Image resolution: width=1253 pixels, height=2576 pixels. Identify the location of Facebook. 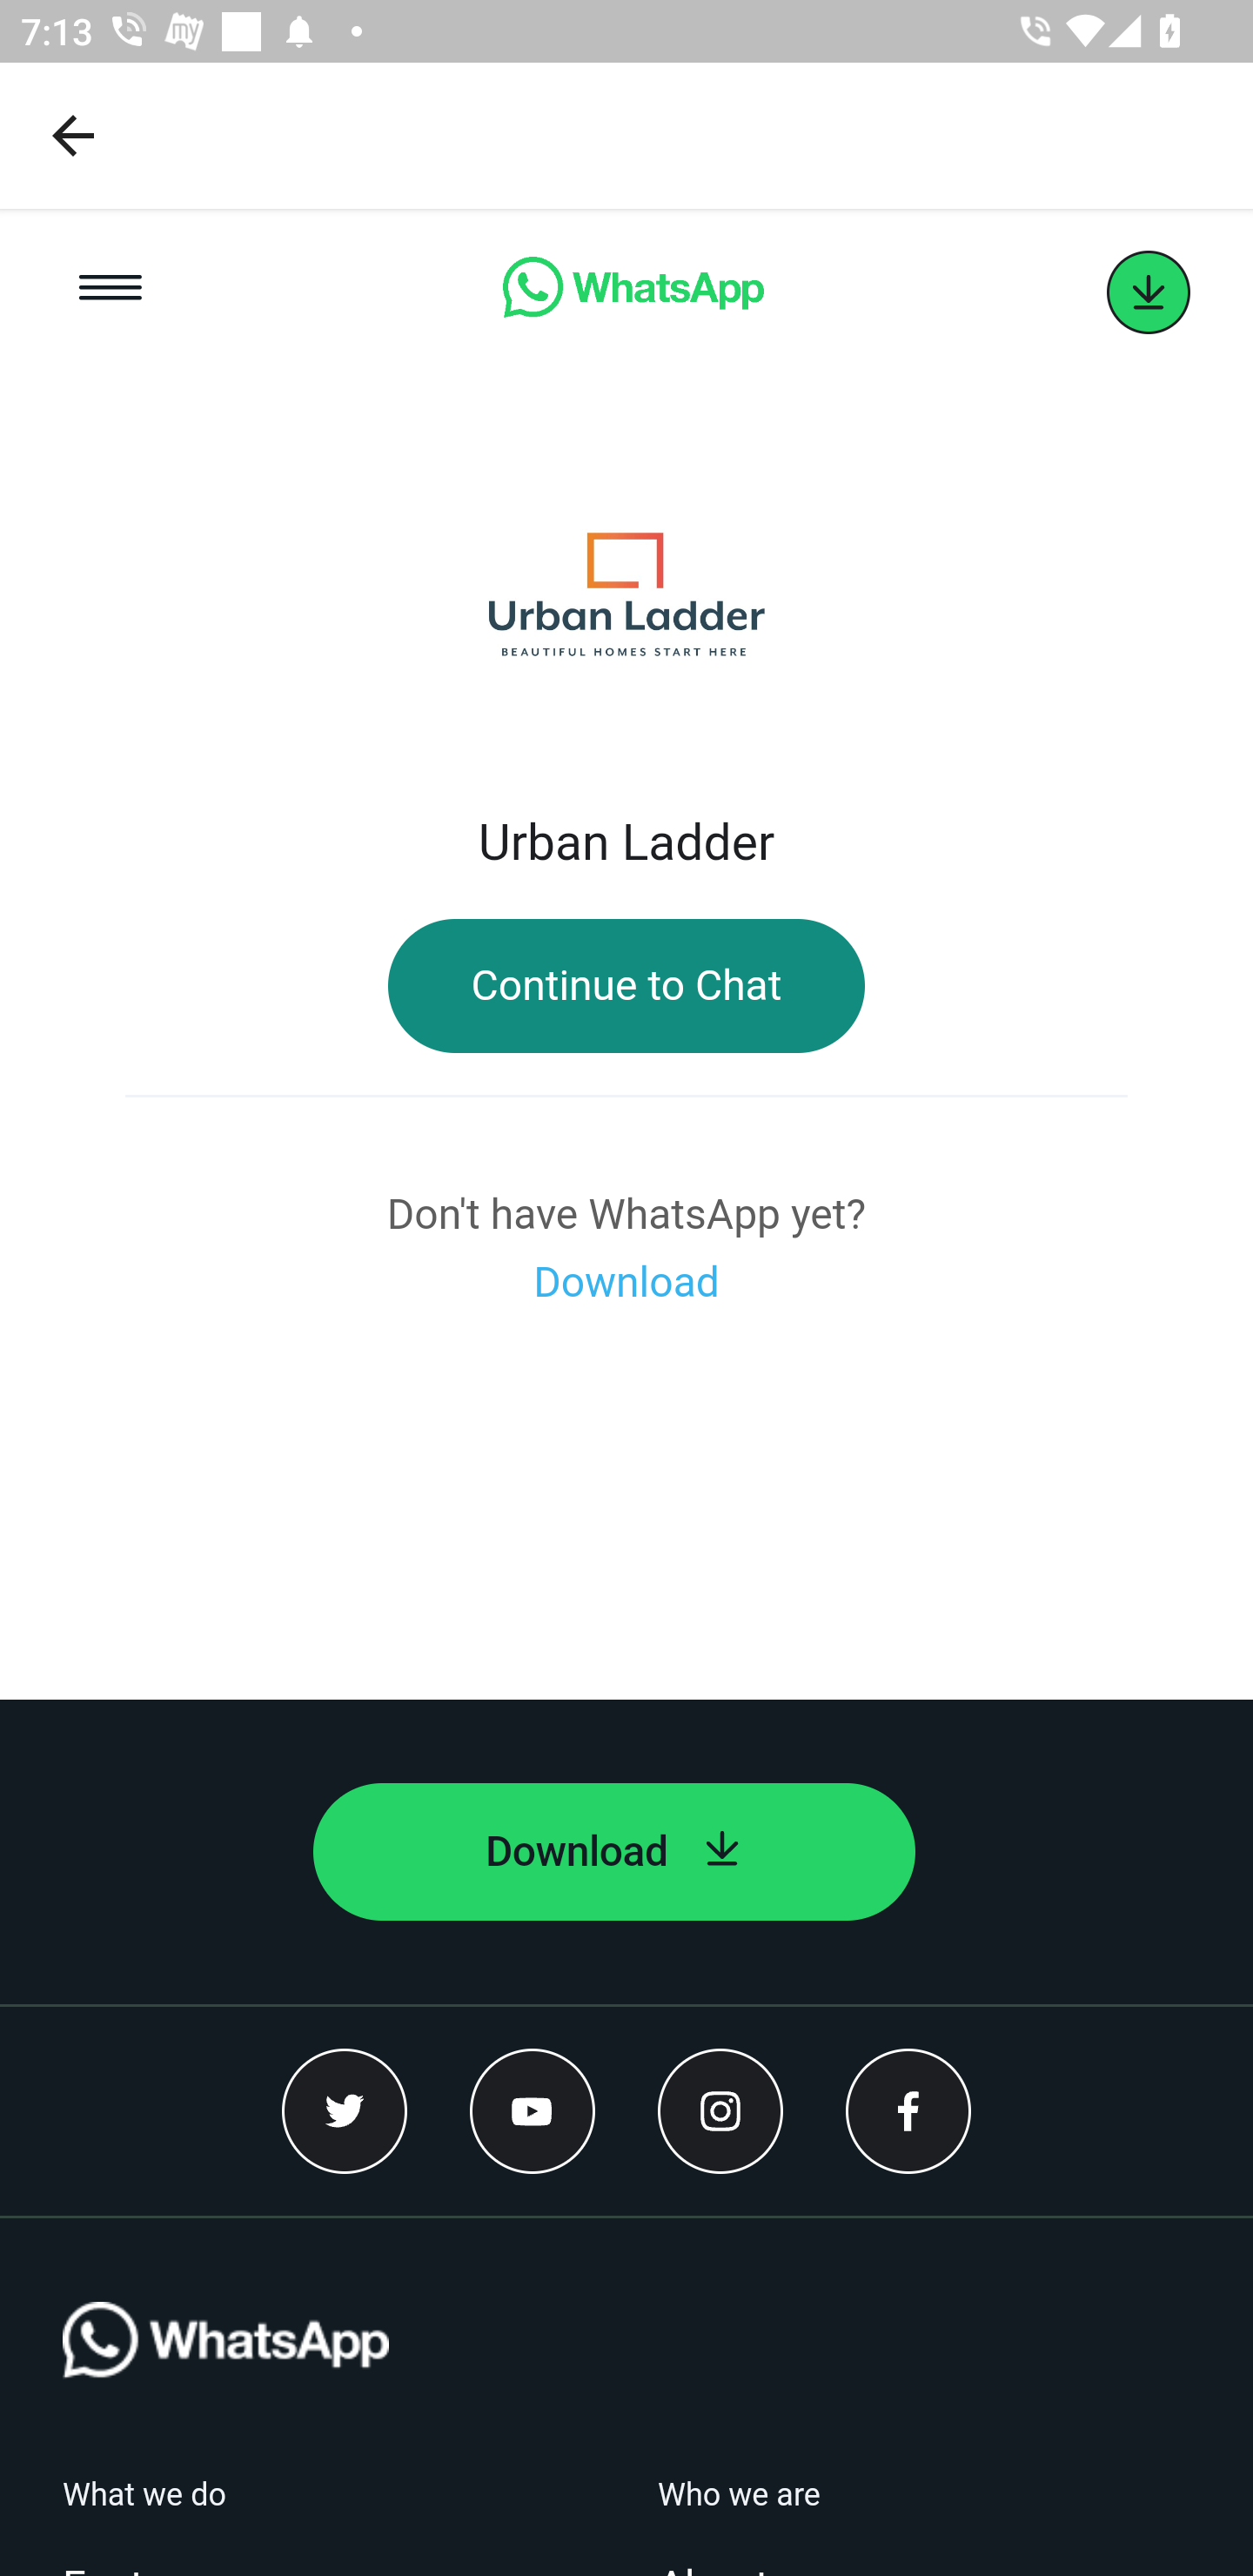
(908, 2111).